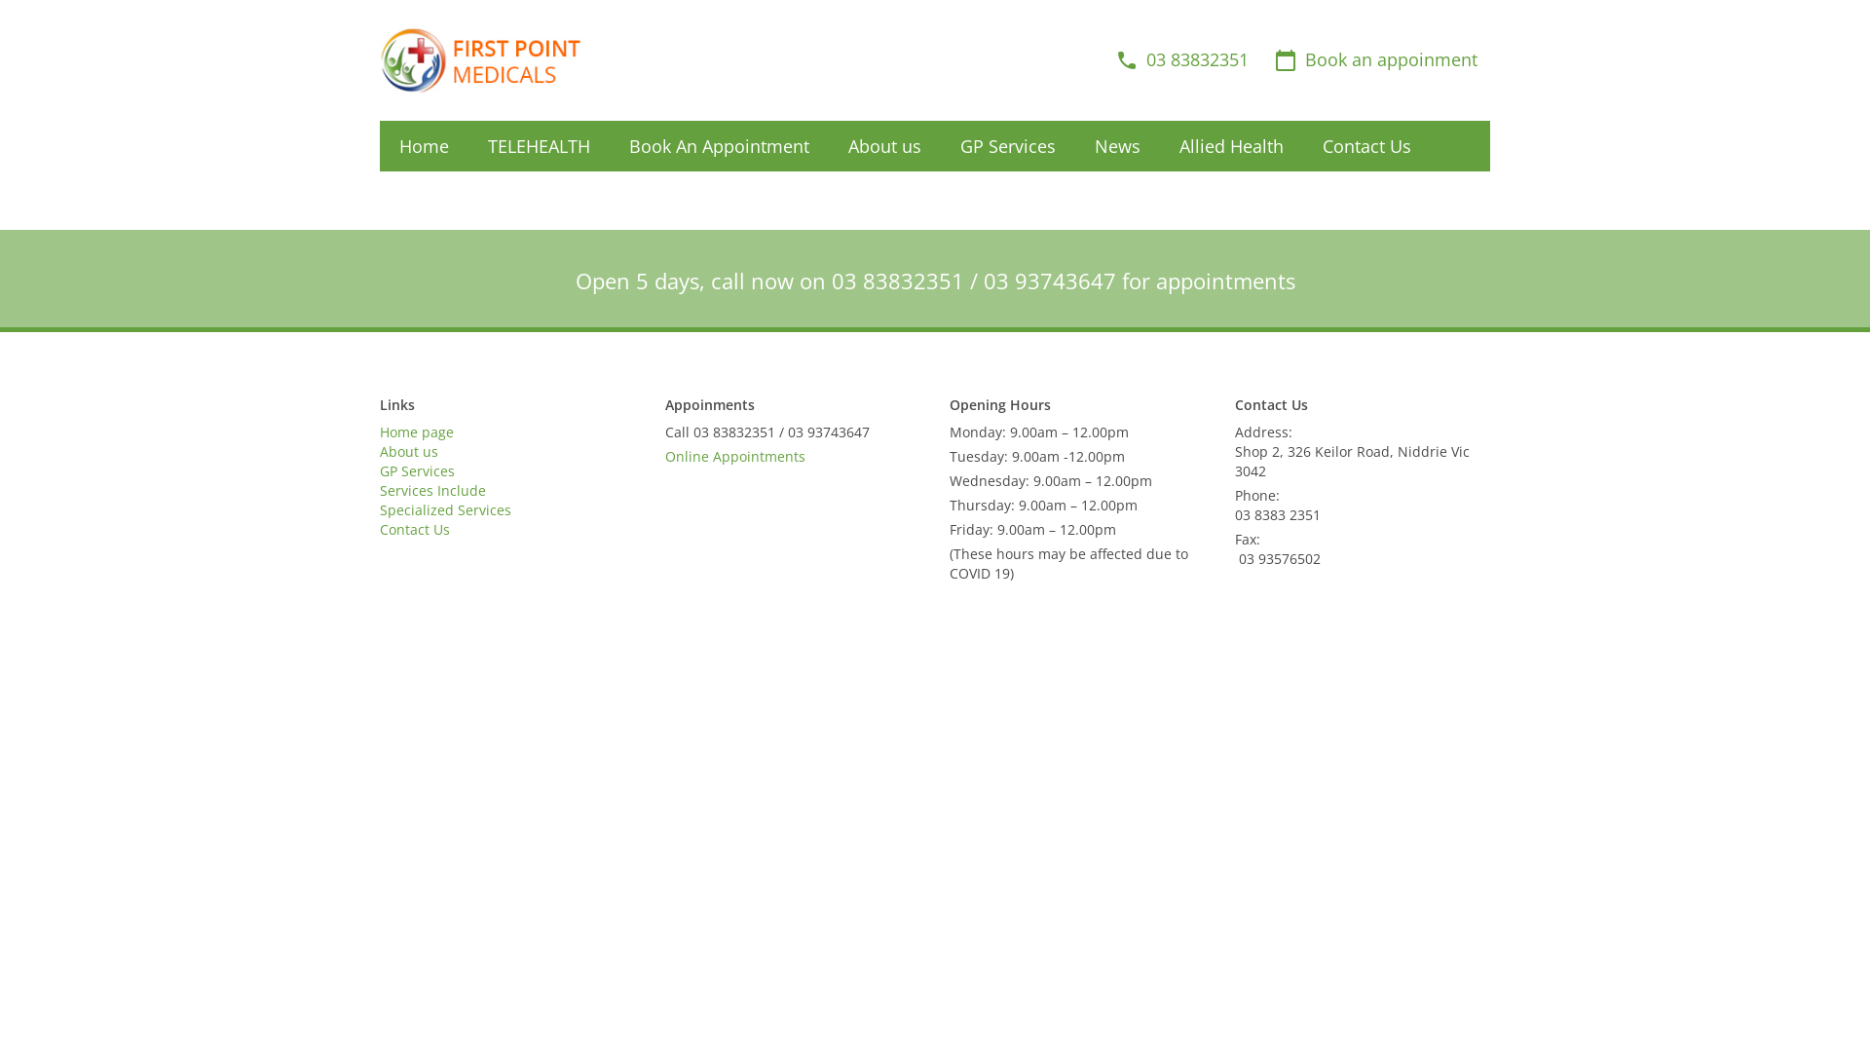  What do you see at coordinates (417, 432) in the screenshot?
I see `Home page` at bounding box center [417, 432].